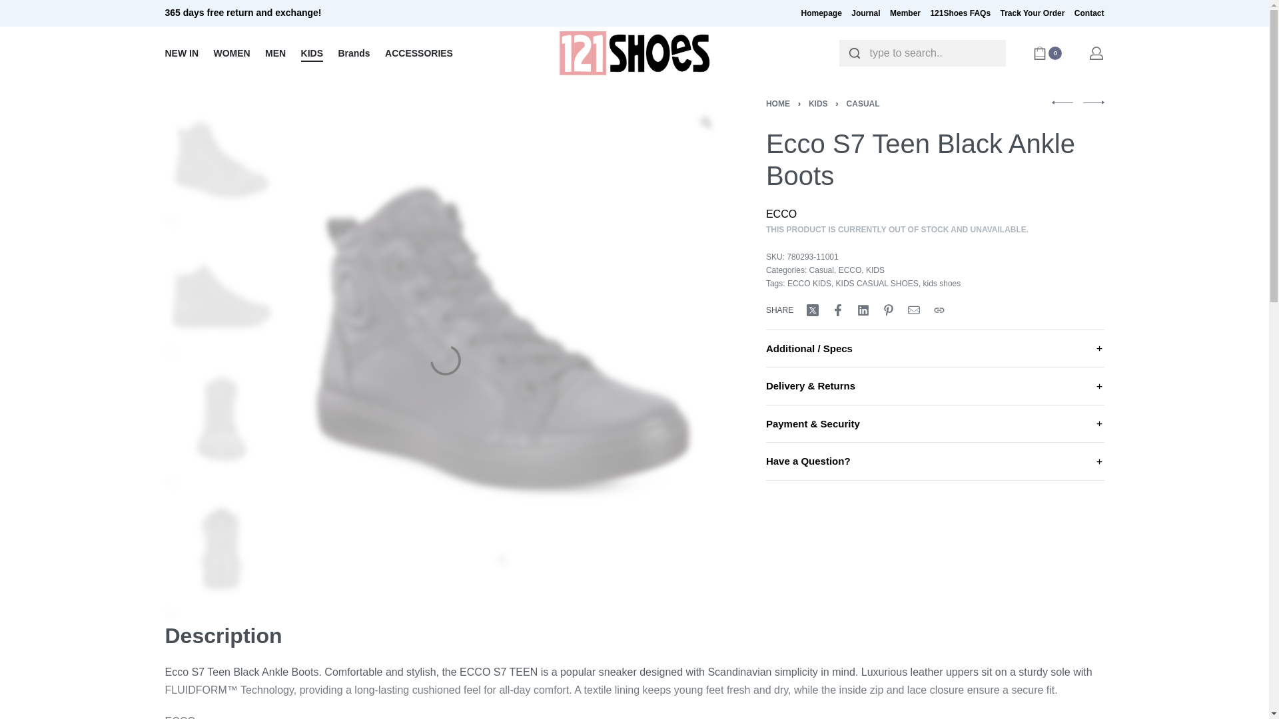  I want to click on Member, so click(905, 13).